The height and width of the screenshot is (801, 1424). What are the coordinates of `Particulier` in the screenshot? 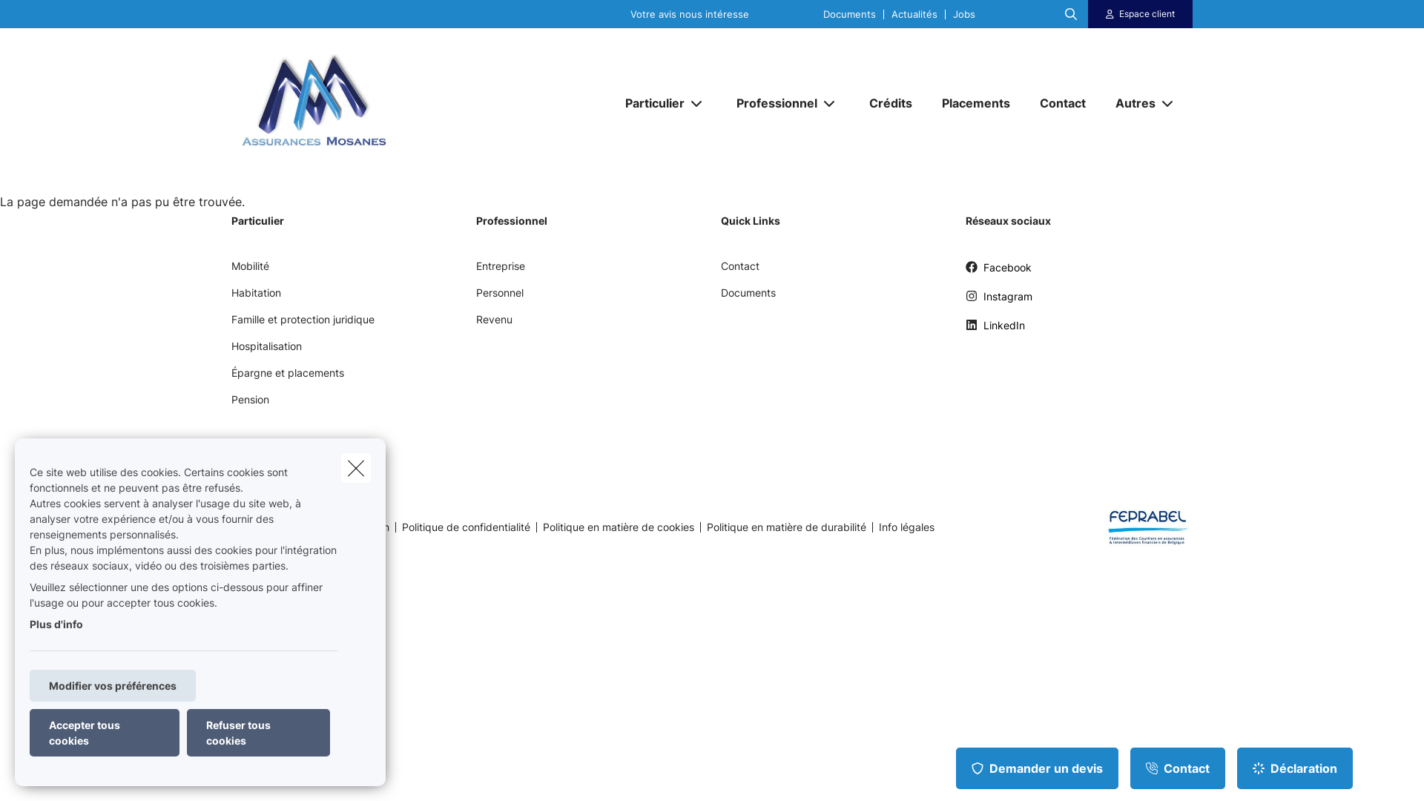 It's located at (650, 103).